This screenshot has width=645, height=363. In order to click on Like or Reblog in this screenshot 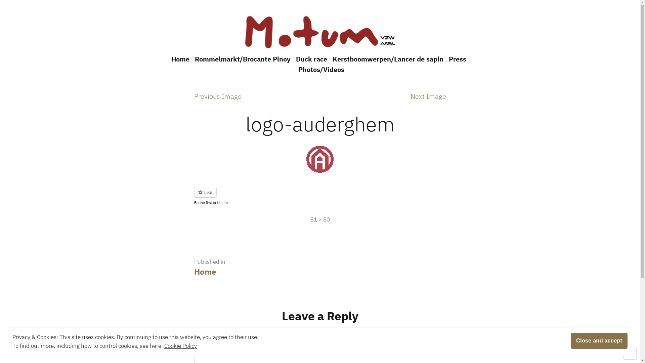, I will do `click(320, 196)`.